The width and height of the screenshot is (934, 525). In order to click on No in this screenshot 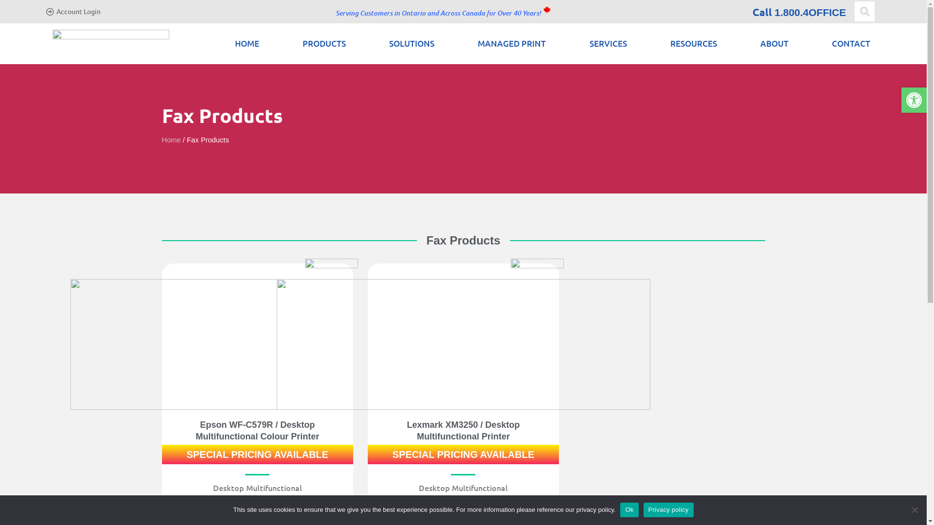, I will do `click(915, 510)`.